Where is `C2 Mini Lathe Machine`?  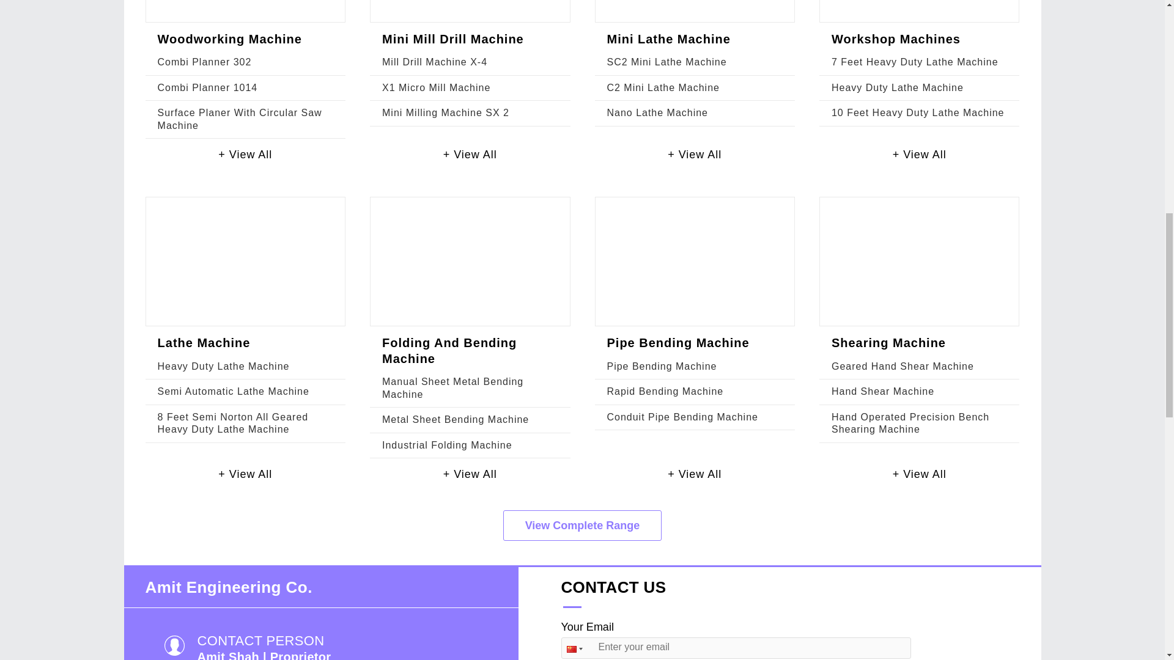 C2 Mini Lathe Machine is located at coordinates (663, 88).